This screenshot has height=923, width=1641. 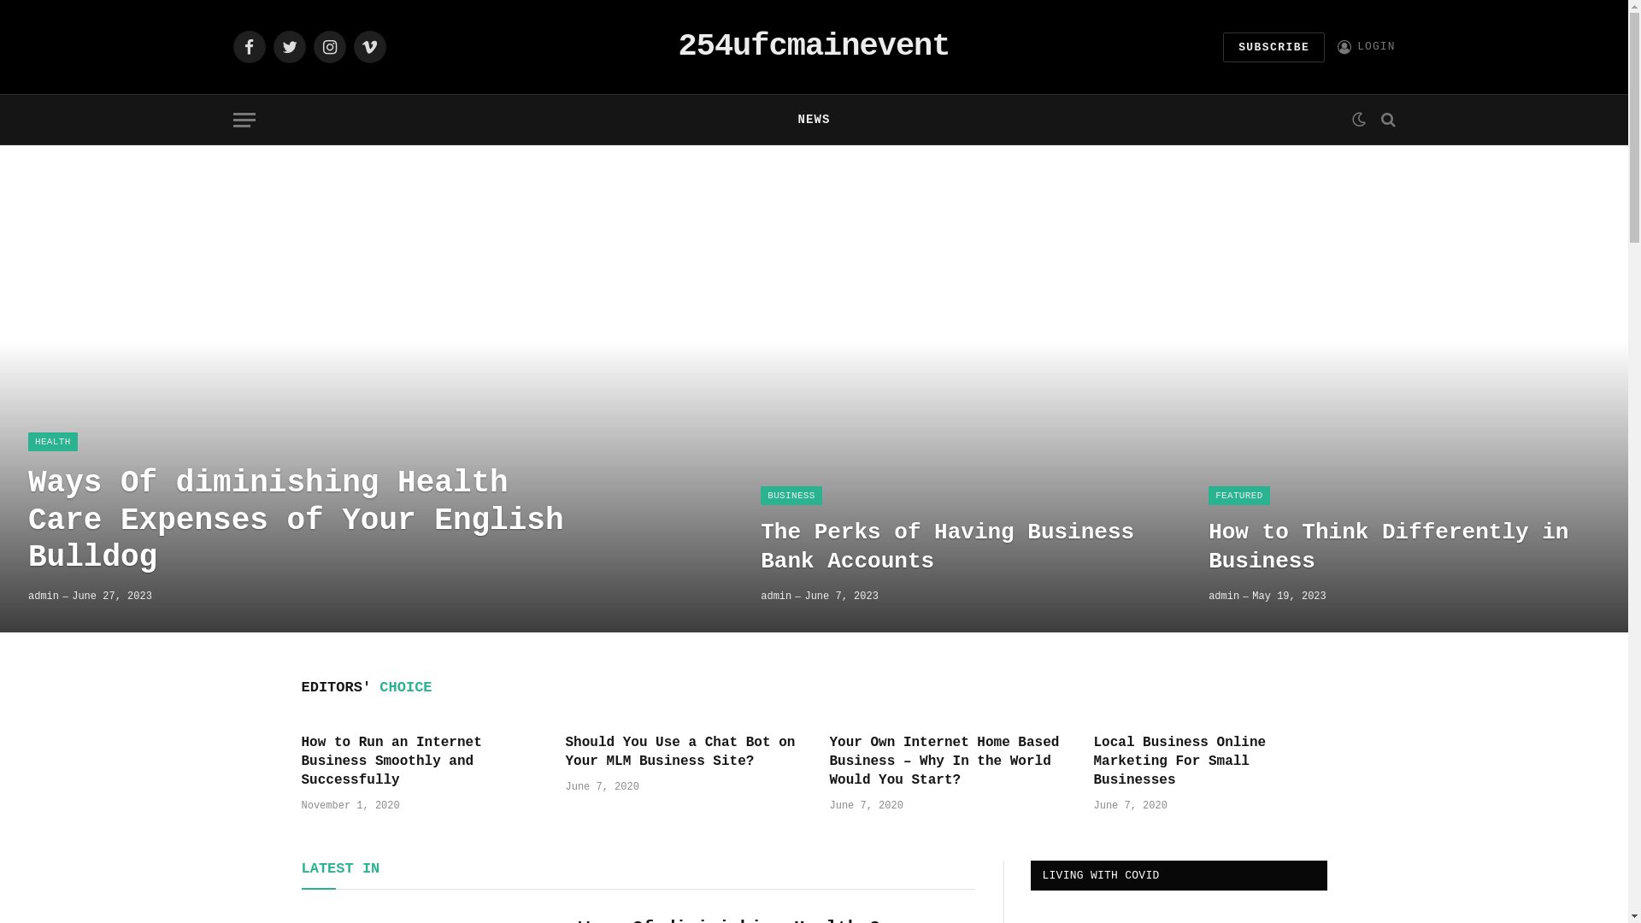 What do you see at coordinates (1366, 46) in the screenshot?
I see `LOGIN` at bounding box center [1366, 46].